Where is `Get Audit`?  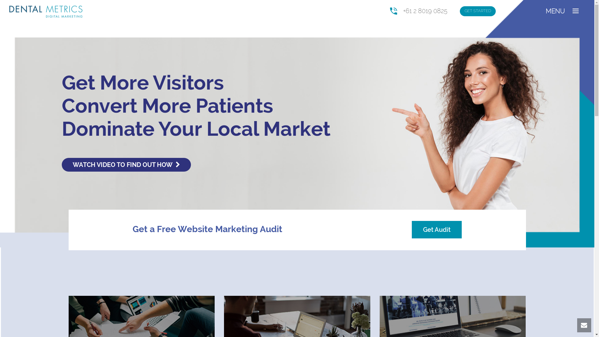 Get Audit is located at coordinates (437, 230).